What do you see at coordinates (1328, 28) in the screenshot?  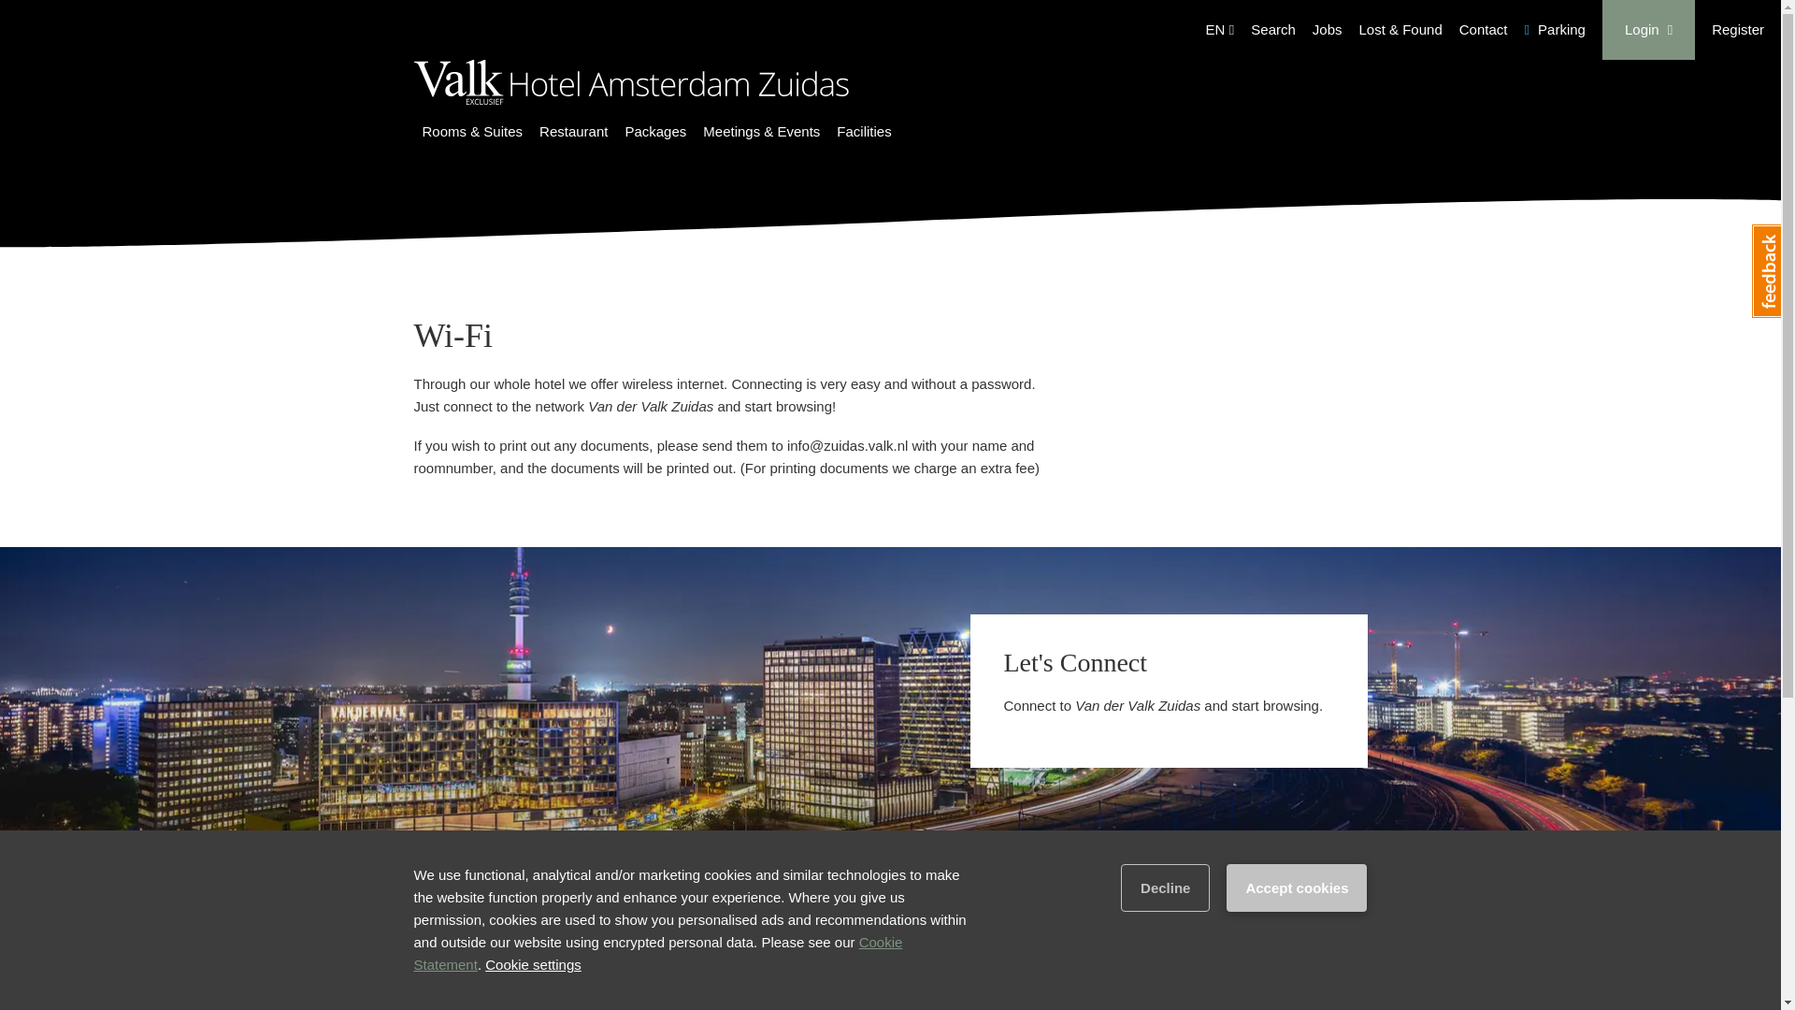 I see `Jobs` at bounding box center [1328, 28].